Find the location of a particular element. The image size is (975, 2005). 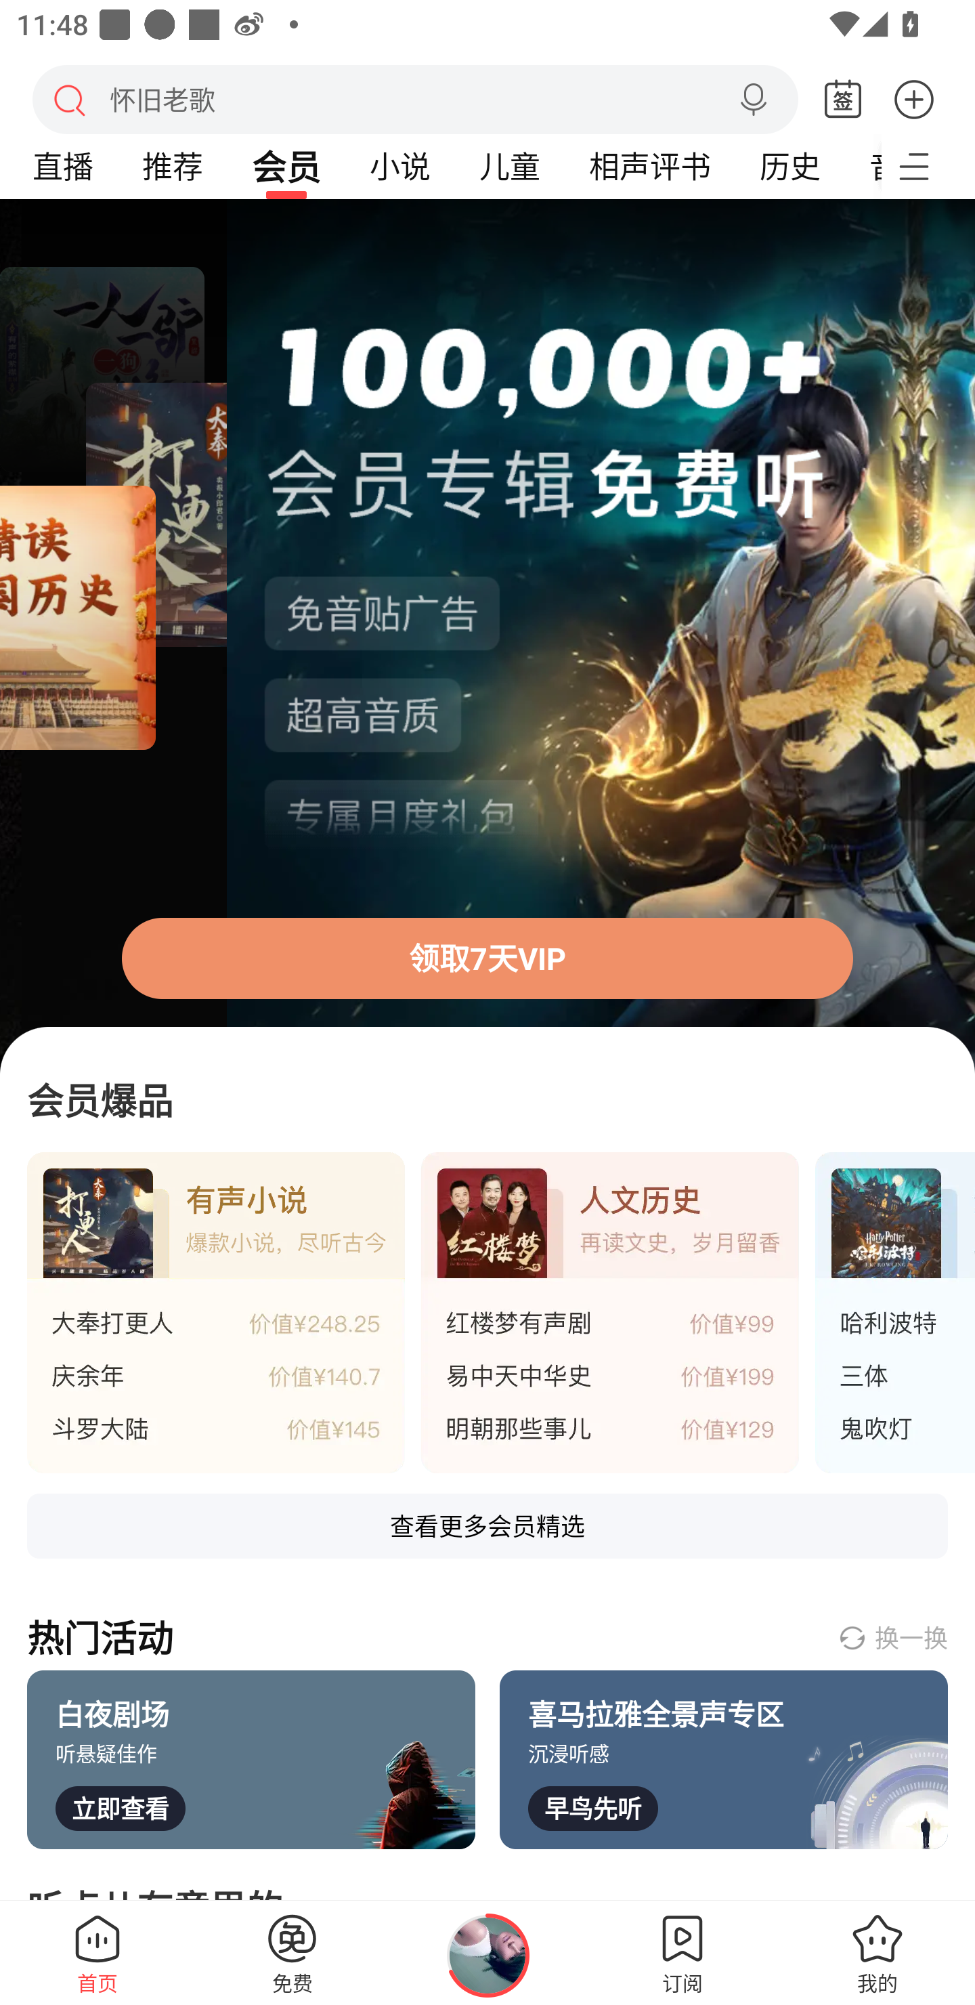

小说 is located at coordinates (399, 167).